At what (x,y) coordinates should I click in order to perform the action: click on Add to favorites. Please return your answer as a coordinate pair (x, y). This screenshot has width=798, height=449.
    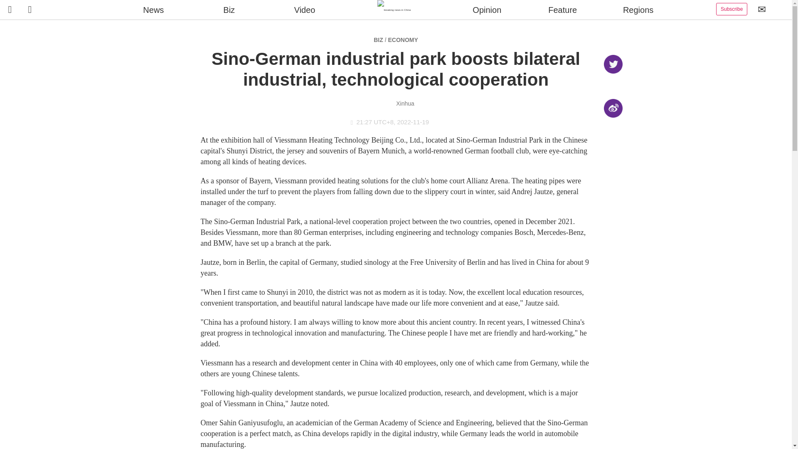
    Looking at the image, I should click on (613, 152).